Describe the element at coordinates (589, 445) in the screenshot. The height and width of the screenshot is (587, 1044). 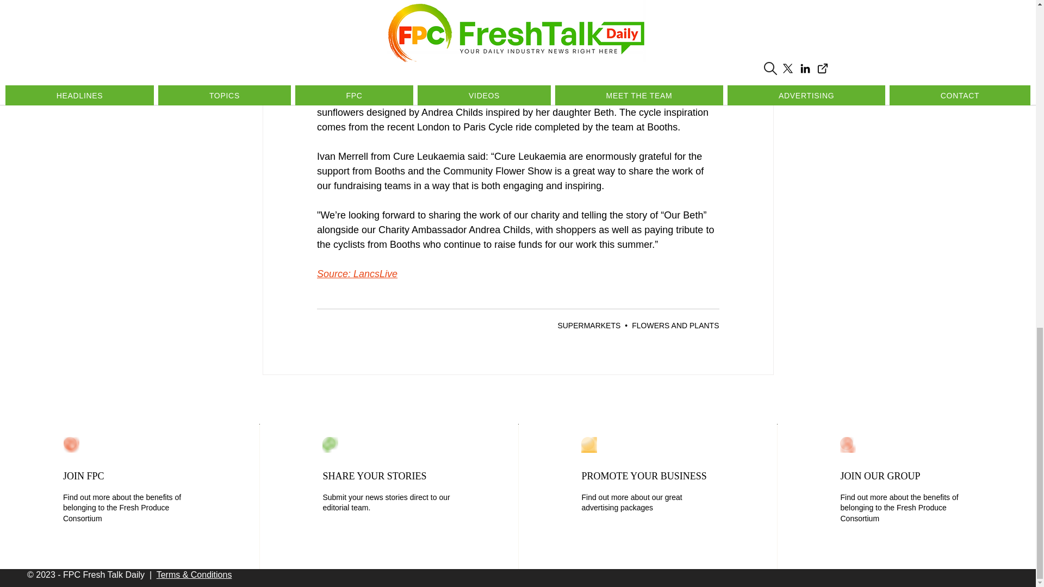
I see `partnership.png` at that location.